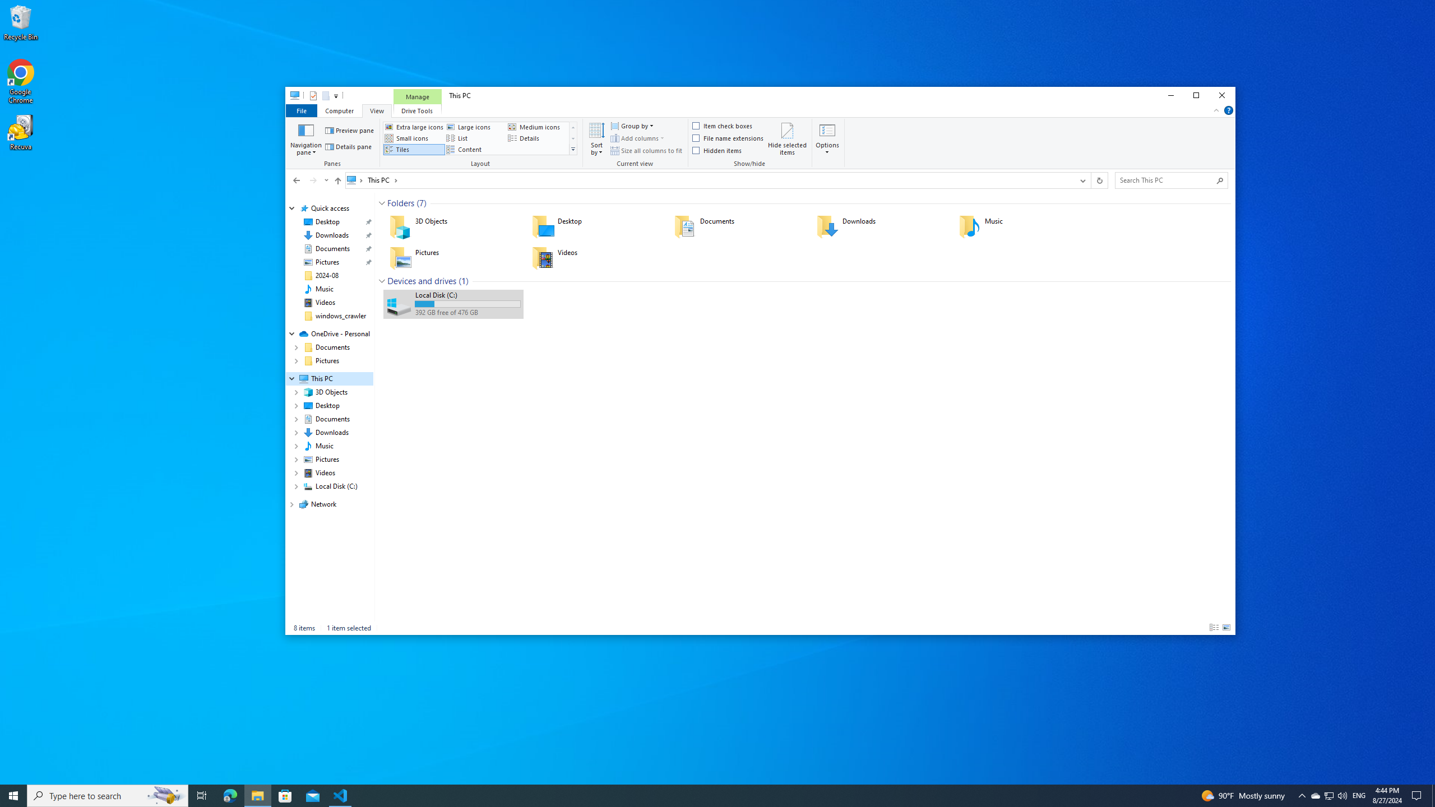 This screenshot has width=1435, height=807. I want to click on Music, so click(324, 289).